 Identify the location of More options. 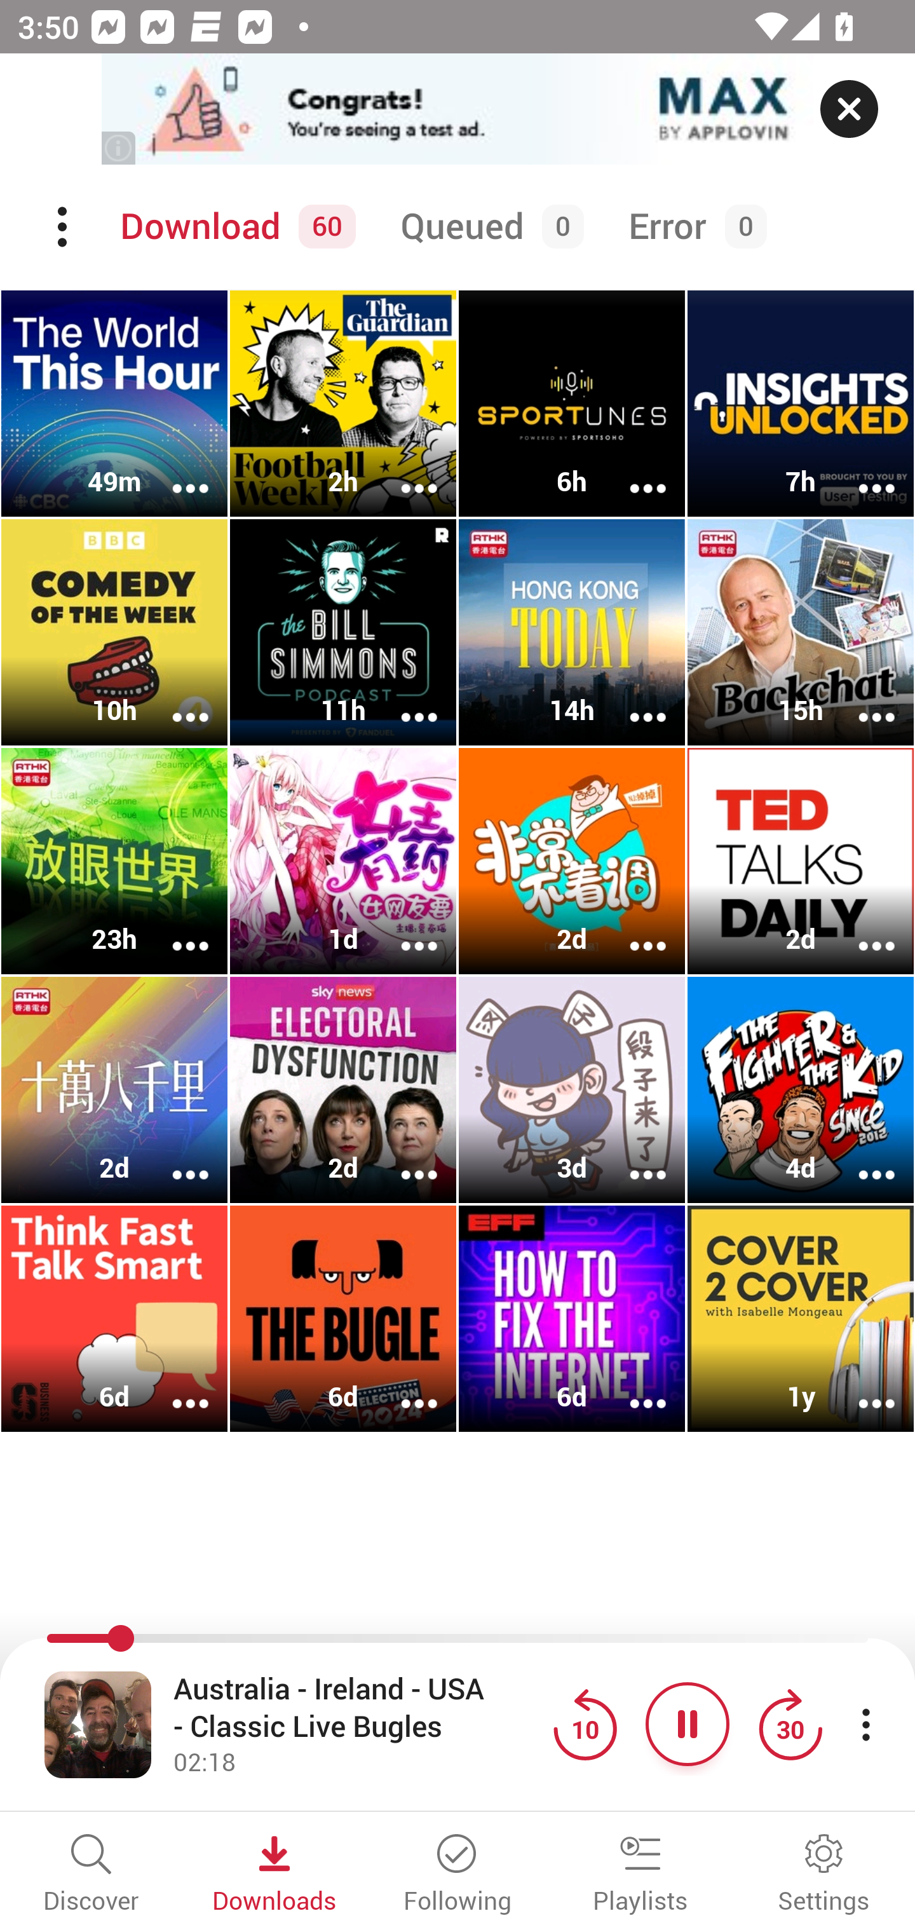
(632, 1387).